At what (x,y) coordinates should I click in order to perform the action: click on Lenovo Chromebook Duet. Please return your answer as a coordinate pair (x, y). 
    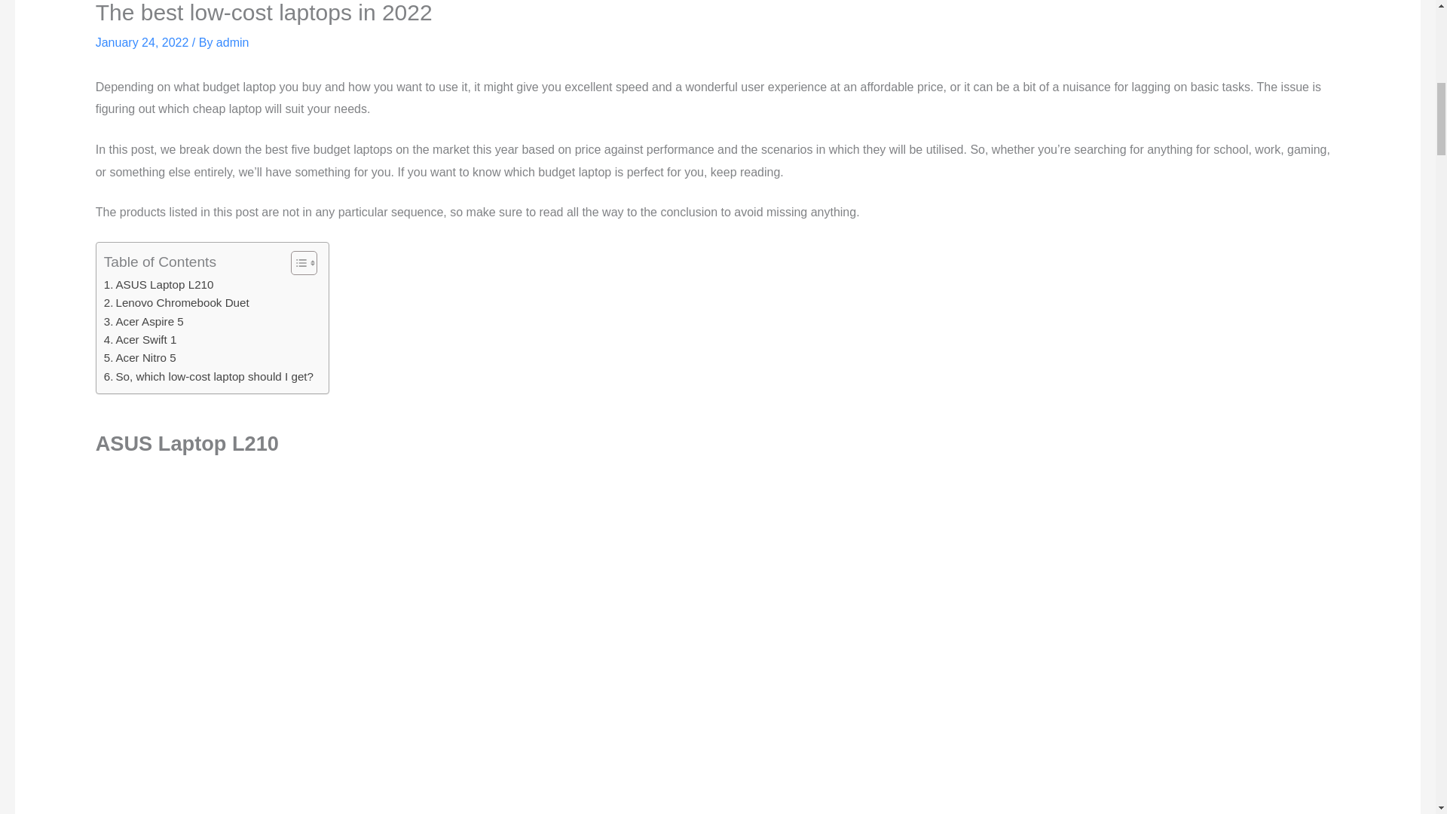
    Looking at the image, I should click on (176, 302).